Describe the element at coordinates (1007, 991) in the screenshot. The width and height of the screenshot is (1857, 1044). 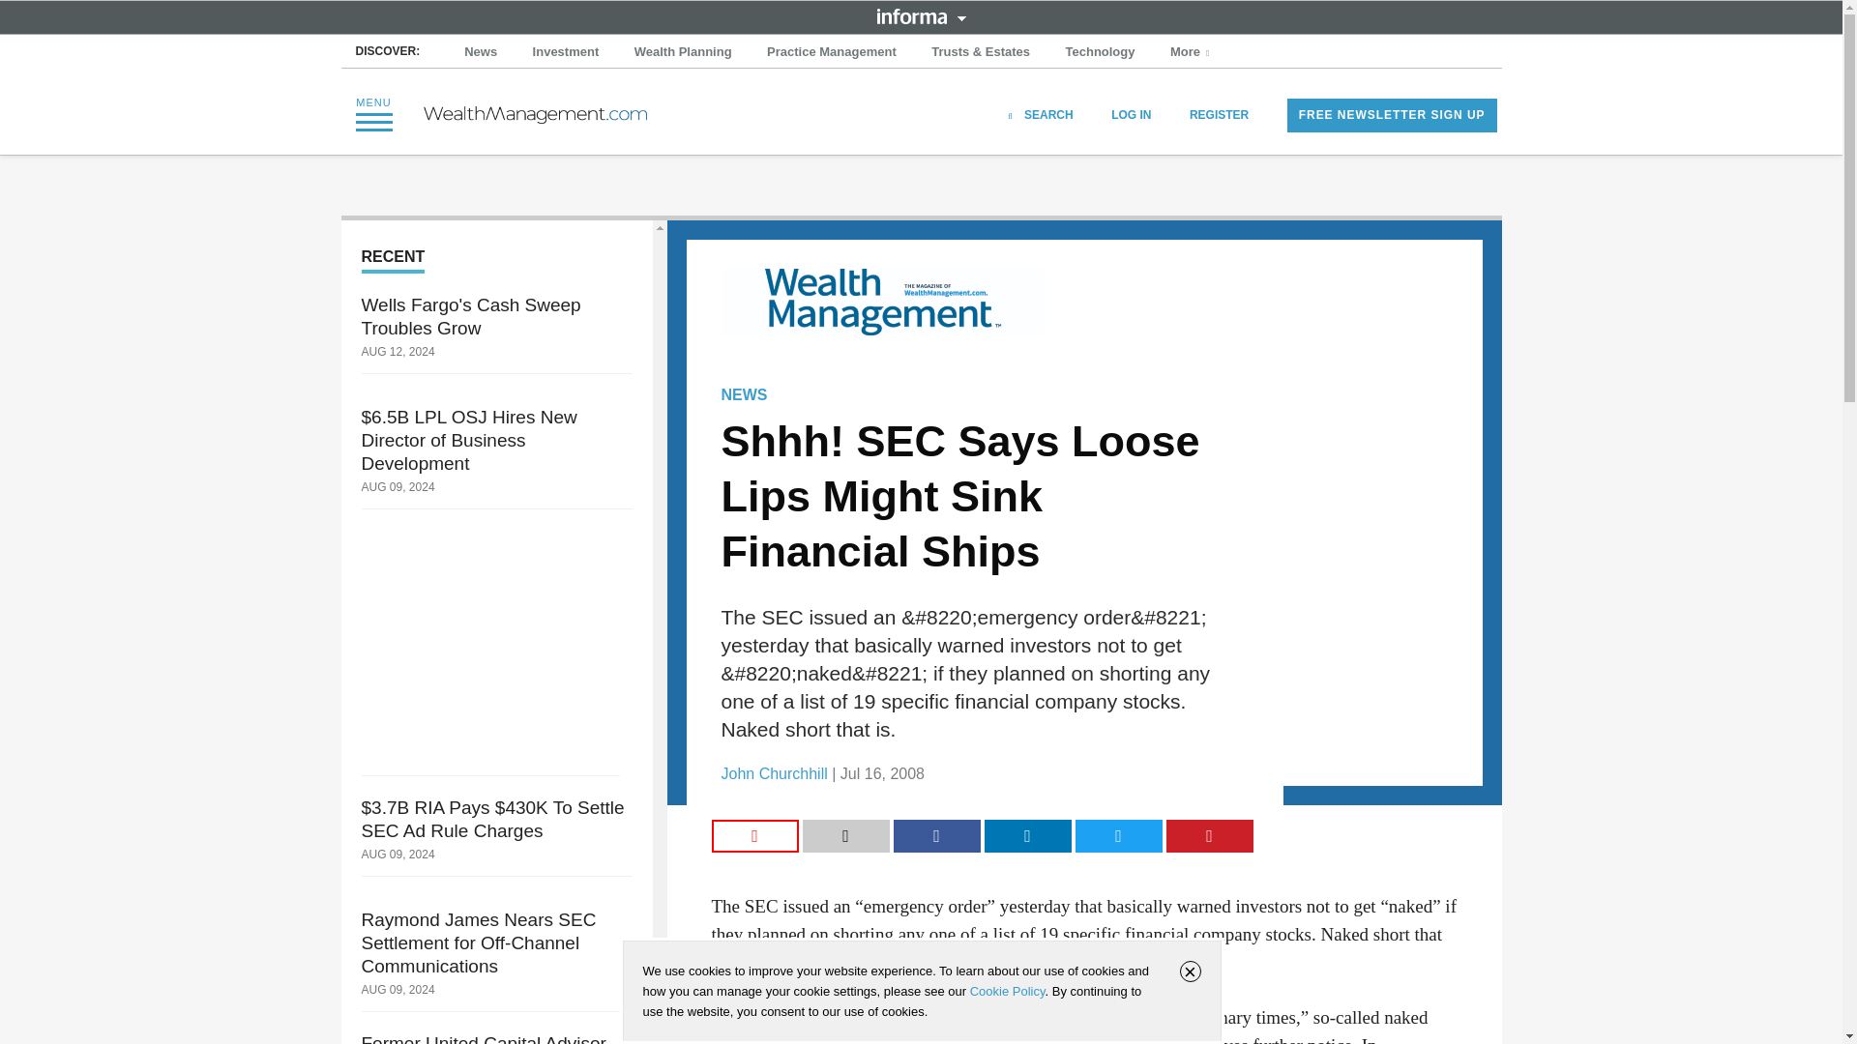
I see `Cookie Policy` at that location.